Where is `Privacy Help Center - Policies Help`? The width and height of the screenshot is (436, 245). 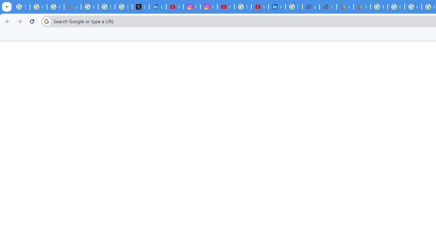 Privacy Help Center - Policies Help is located at coordinates (89, 7).